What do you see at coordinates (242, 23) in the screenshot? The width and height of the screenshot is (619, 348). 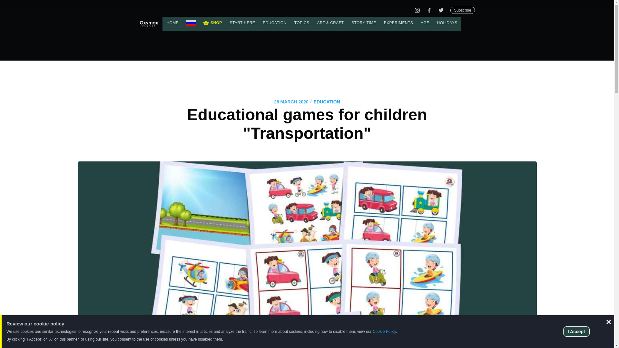 I see `START HERE` at bounding box center [242, 23].